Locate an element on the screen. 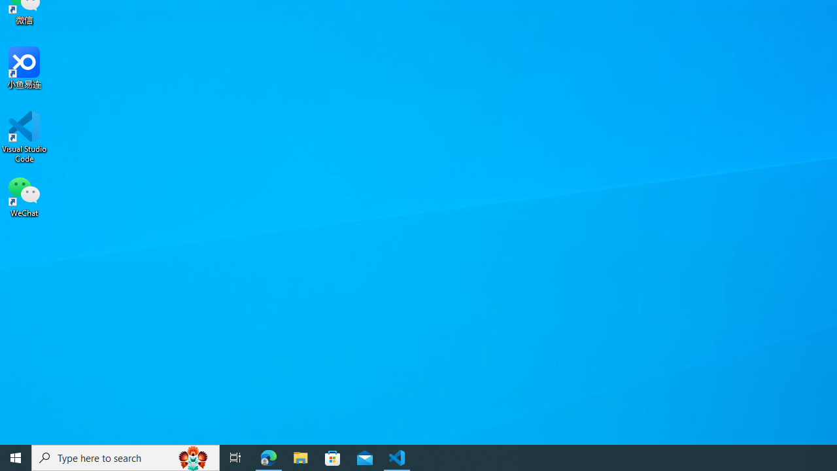  Task View is located at coordinates (235, 458).